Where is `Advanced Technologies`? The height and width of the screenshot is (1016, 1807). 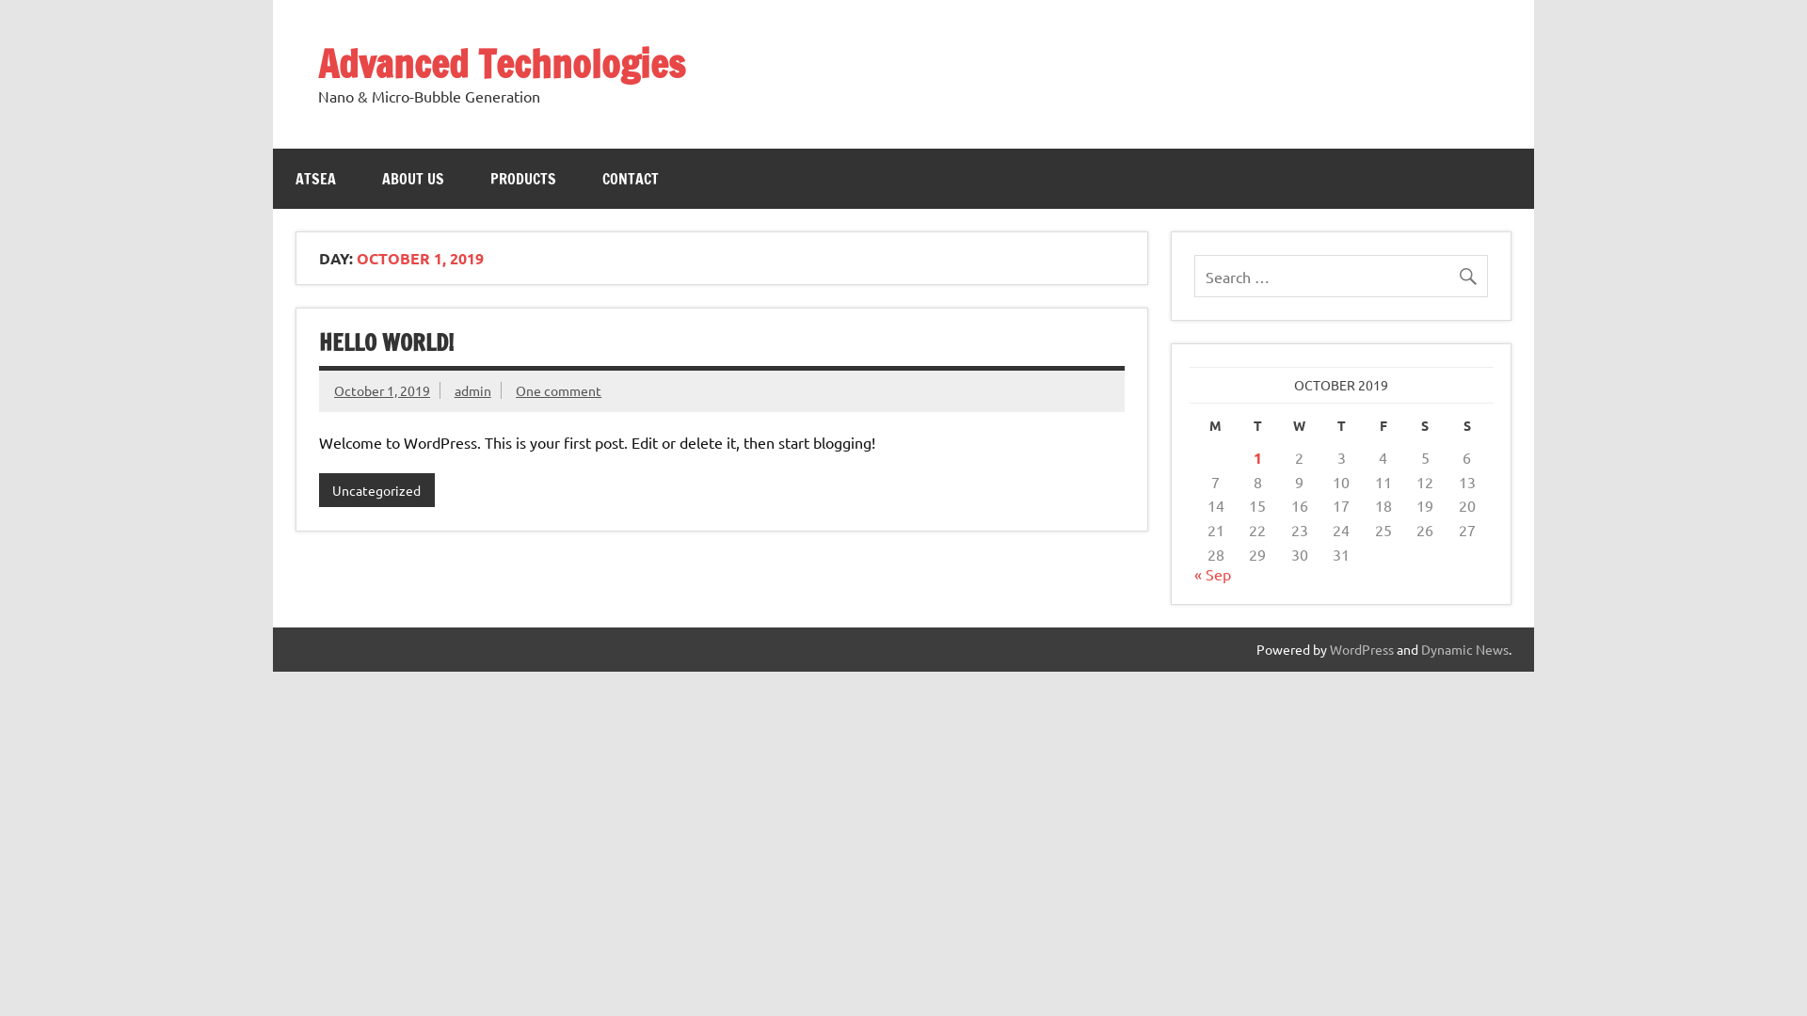 Advanced Technologies is located at coordinates (502, 63).